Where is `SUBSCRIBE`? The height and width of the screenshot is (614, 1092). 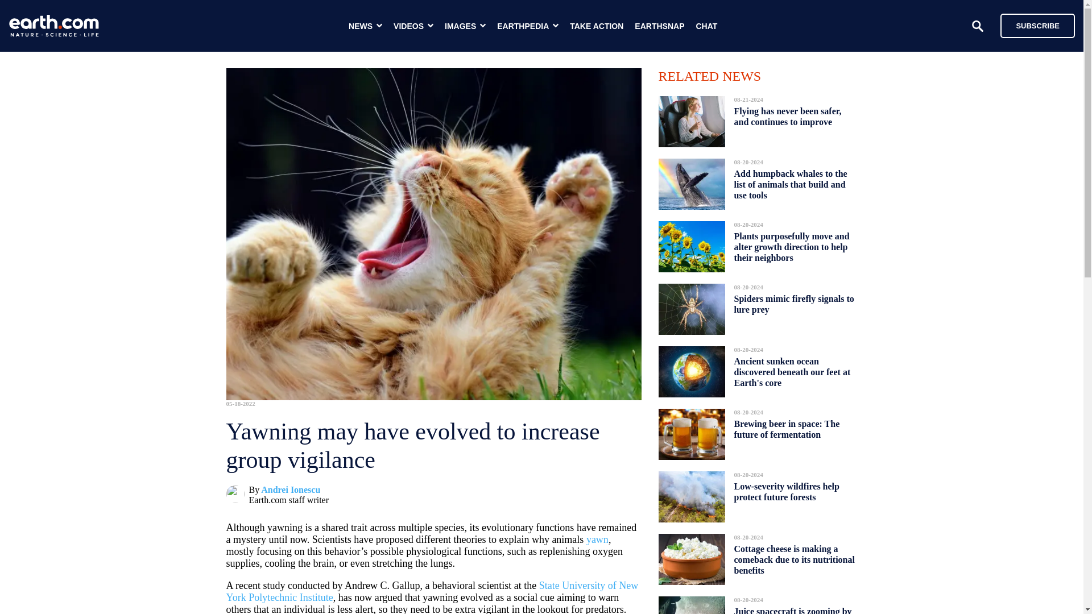 SUBSCRIBE is located at coordinates (1037, 25).